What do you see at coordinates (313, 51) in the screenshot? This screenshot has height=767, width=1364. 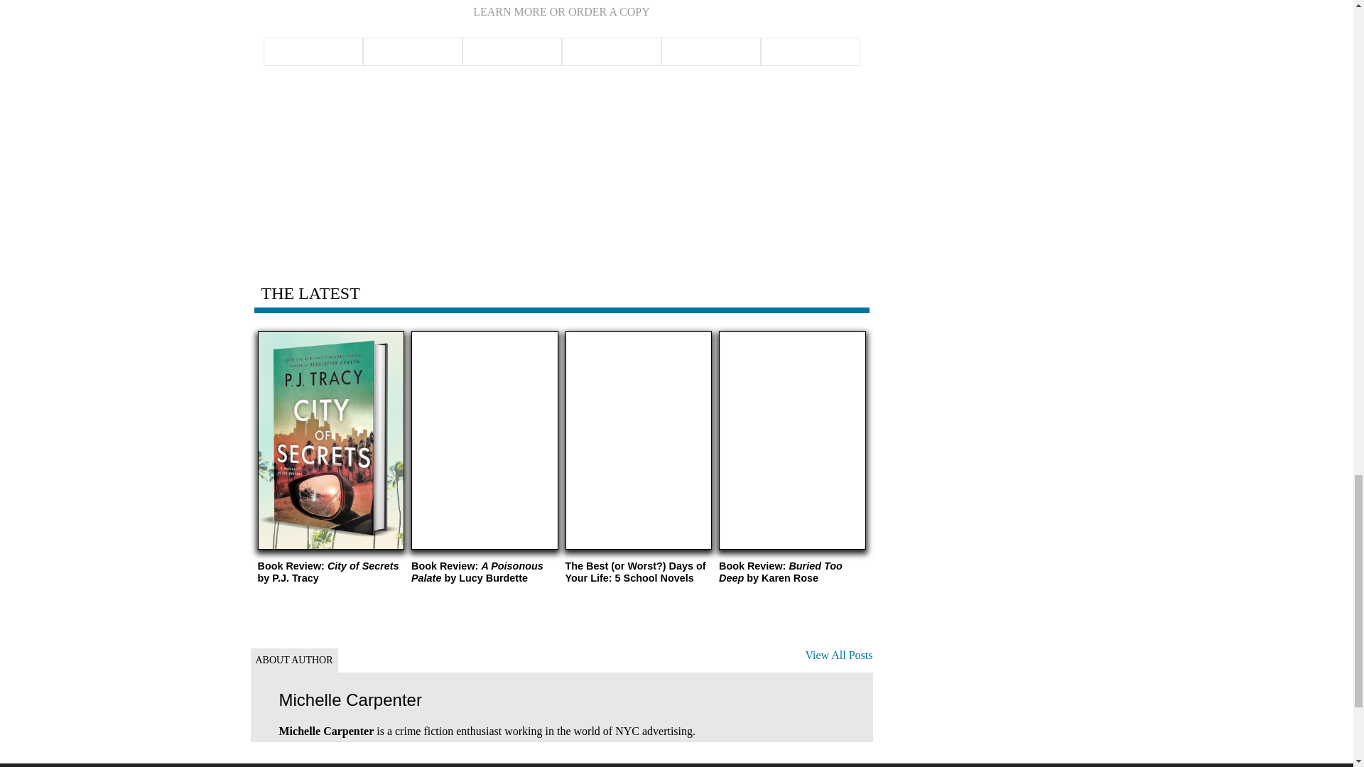 I see `Buy Shed No Tears on Amazon` at bounding box center [313, 51].